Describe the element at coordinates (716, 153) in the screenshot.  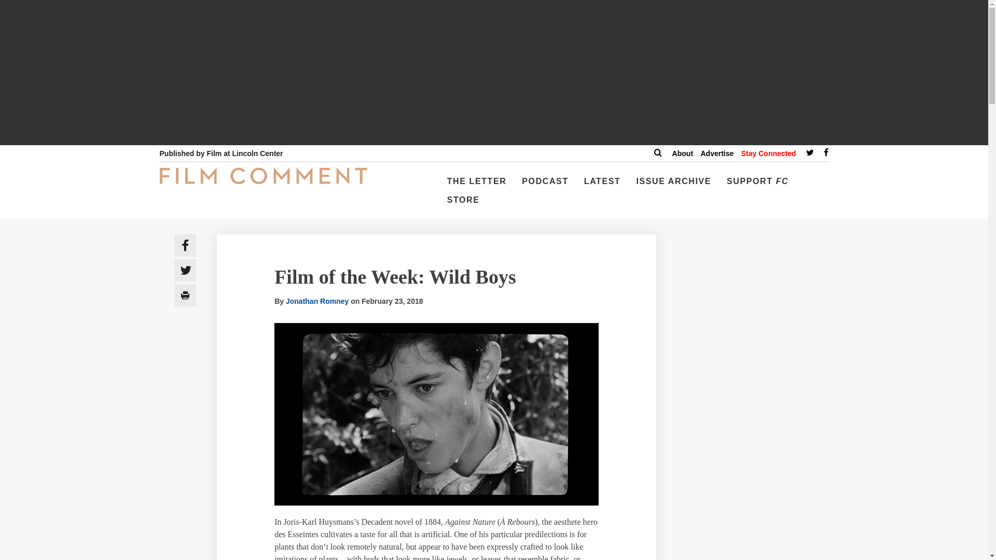
I see `Advertise` at that location.